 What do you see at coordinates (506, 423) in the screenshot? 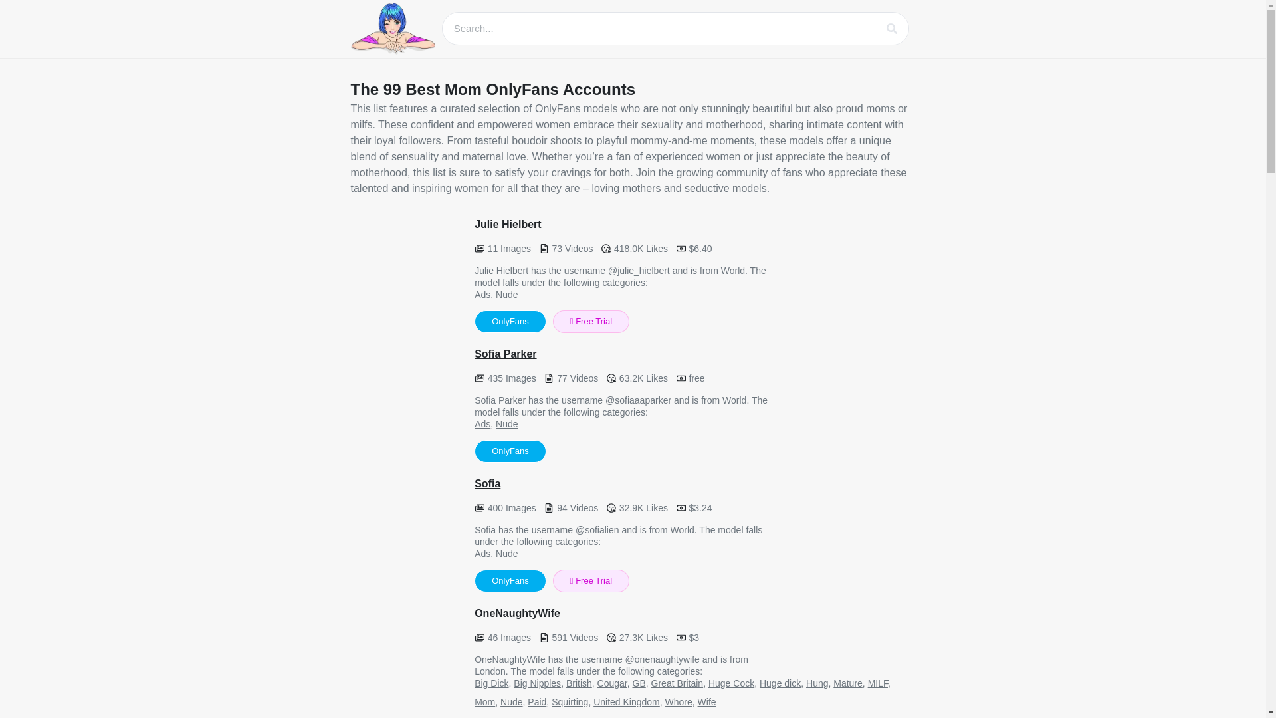
I see `Nude` at bounding box center [506, 423].